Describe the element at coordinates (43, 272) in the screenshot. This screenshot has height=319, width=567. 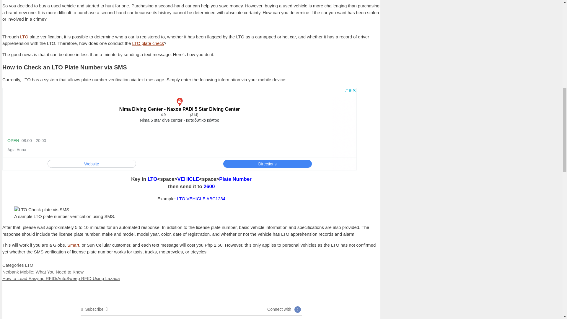
I see `Netbank Mobile: What You Need to Know` at that location.